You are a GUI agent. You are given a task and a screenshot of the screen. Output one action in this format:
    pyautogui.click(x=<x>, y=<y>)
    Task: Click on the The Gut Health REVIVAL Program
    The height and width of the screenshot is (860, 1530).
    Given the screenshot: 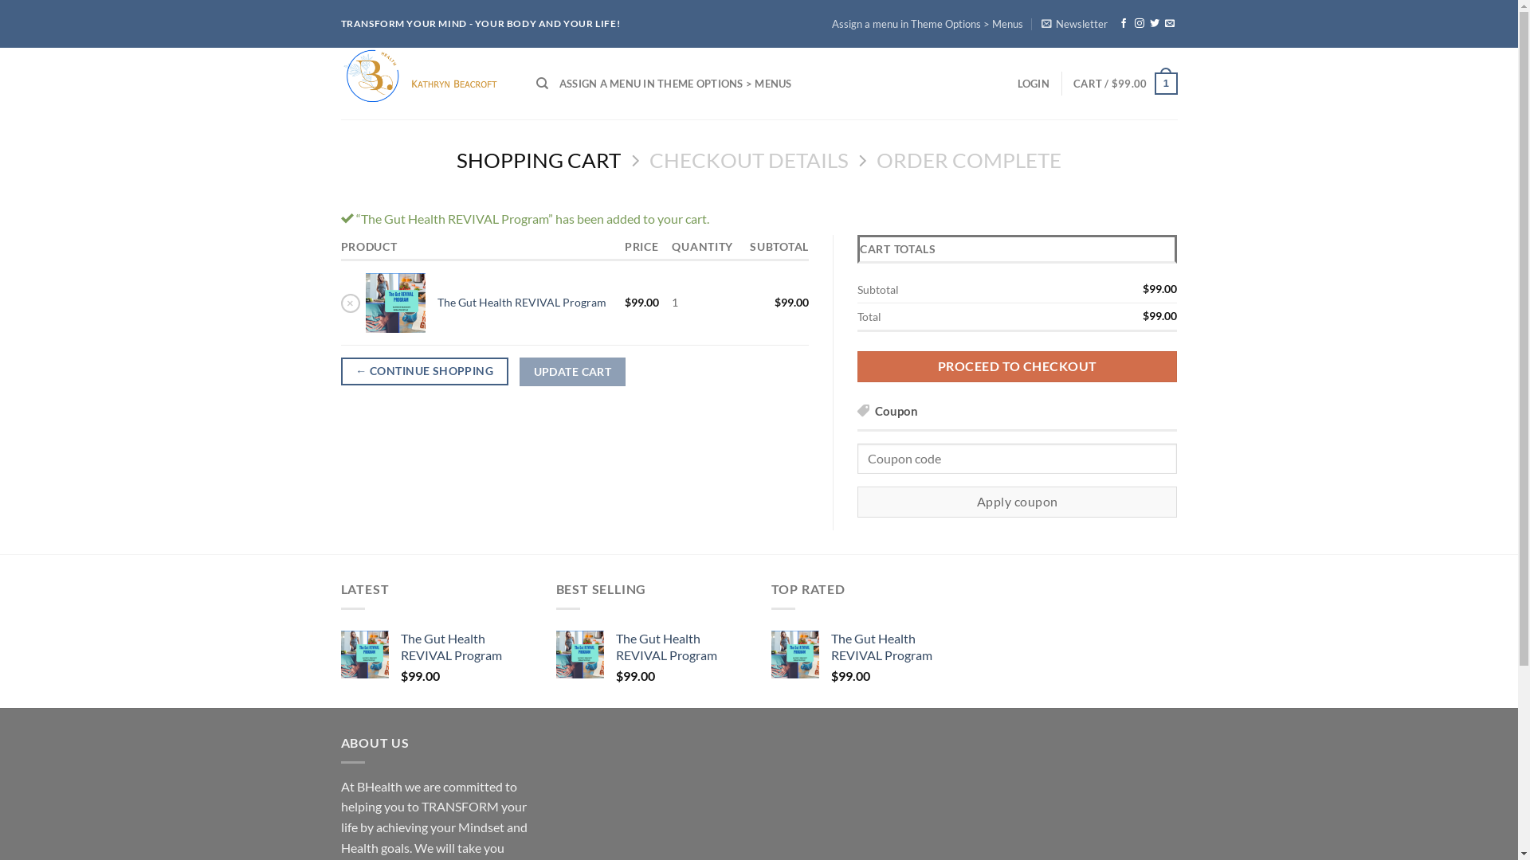 What is the action you would take?
    pyautogui.click(x=896, y=647)
    